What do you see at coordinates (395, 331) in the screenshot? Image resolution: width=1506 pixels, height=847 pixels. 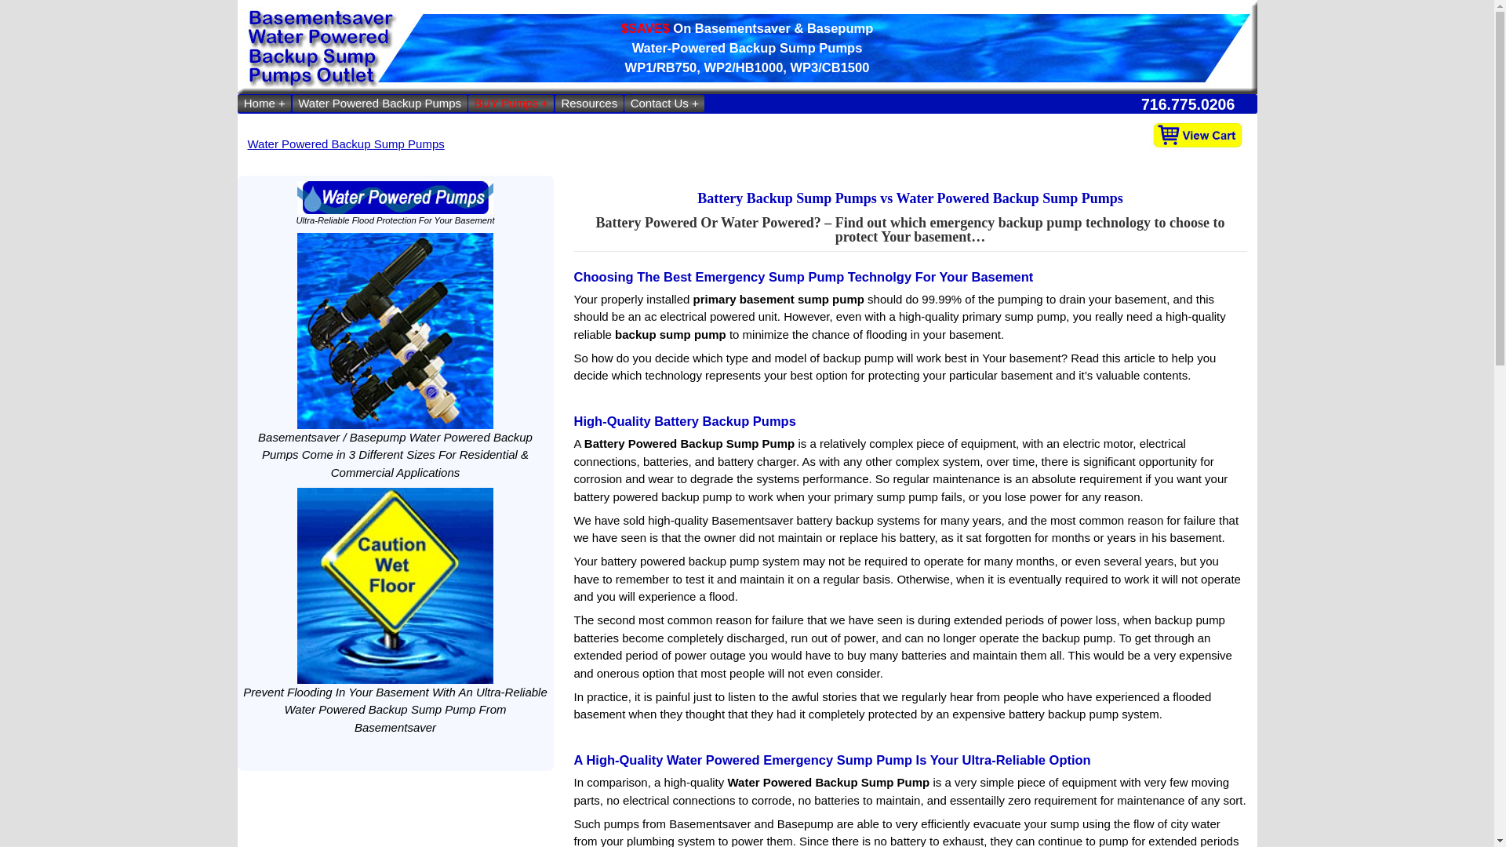 I see `Basementsaver Water Powered Backup Sump Pumps` at bounding box center [395, 331].